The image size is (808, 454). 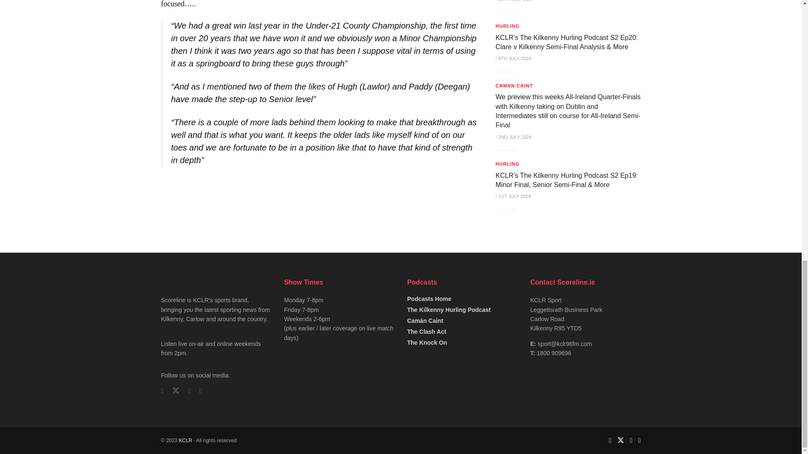 I want to click on 10TH JULY 2024, so click(x=514, y=1).